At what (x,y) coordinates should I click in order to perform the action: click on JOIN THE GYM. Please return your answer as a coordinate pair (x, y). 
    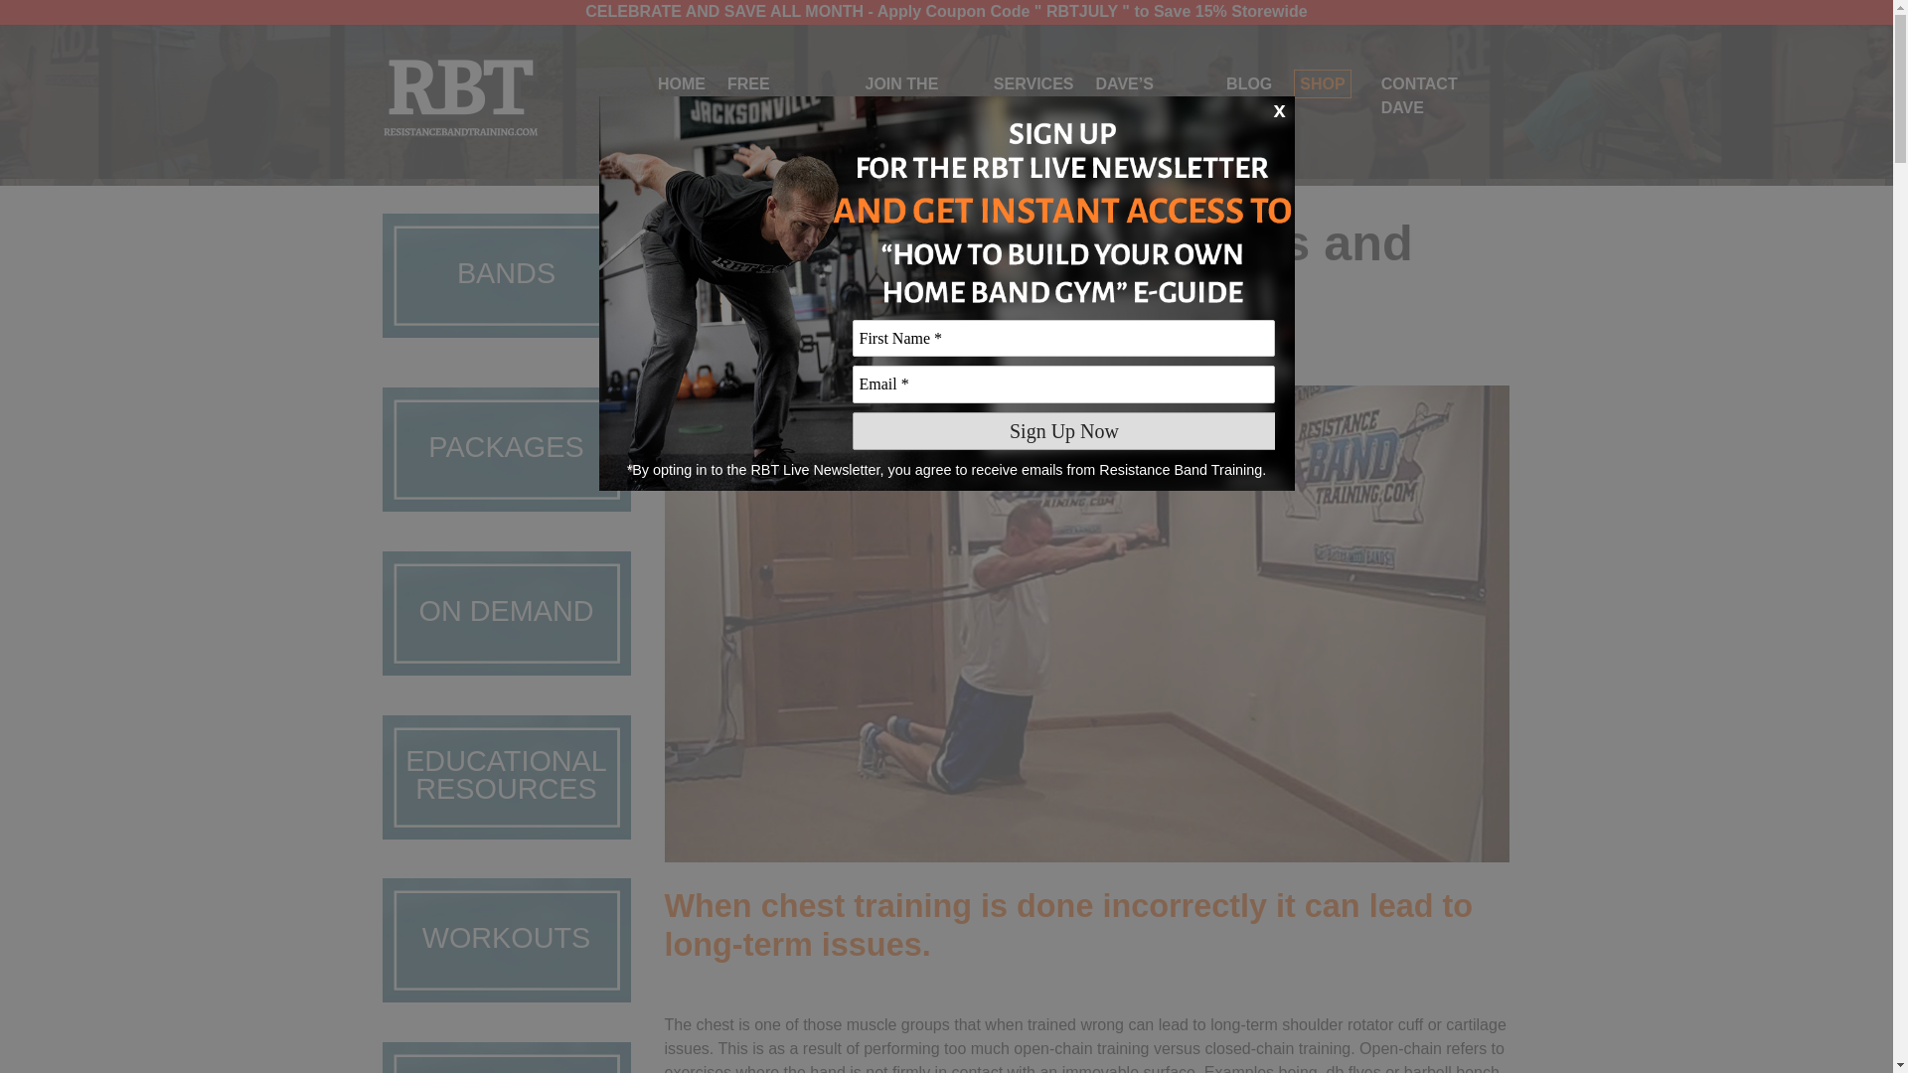
    Looking at the image, I should click on (902, 95).